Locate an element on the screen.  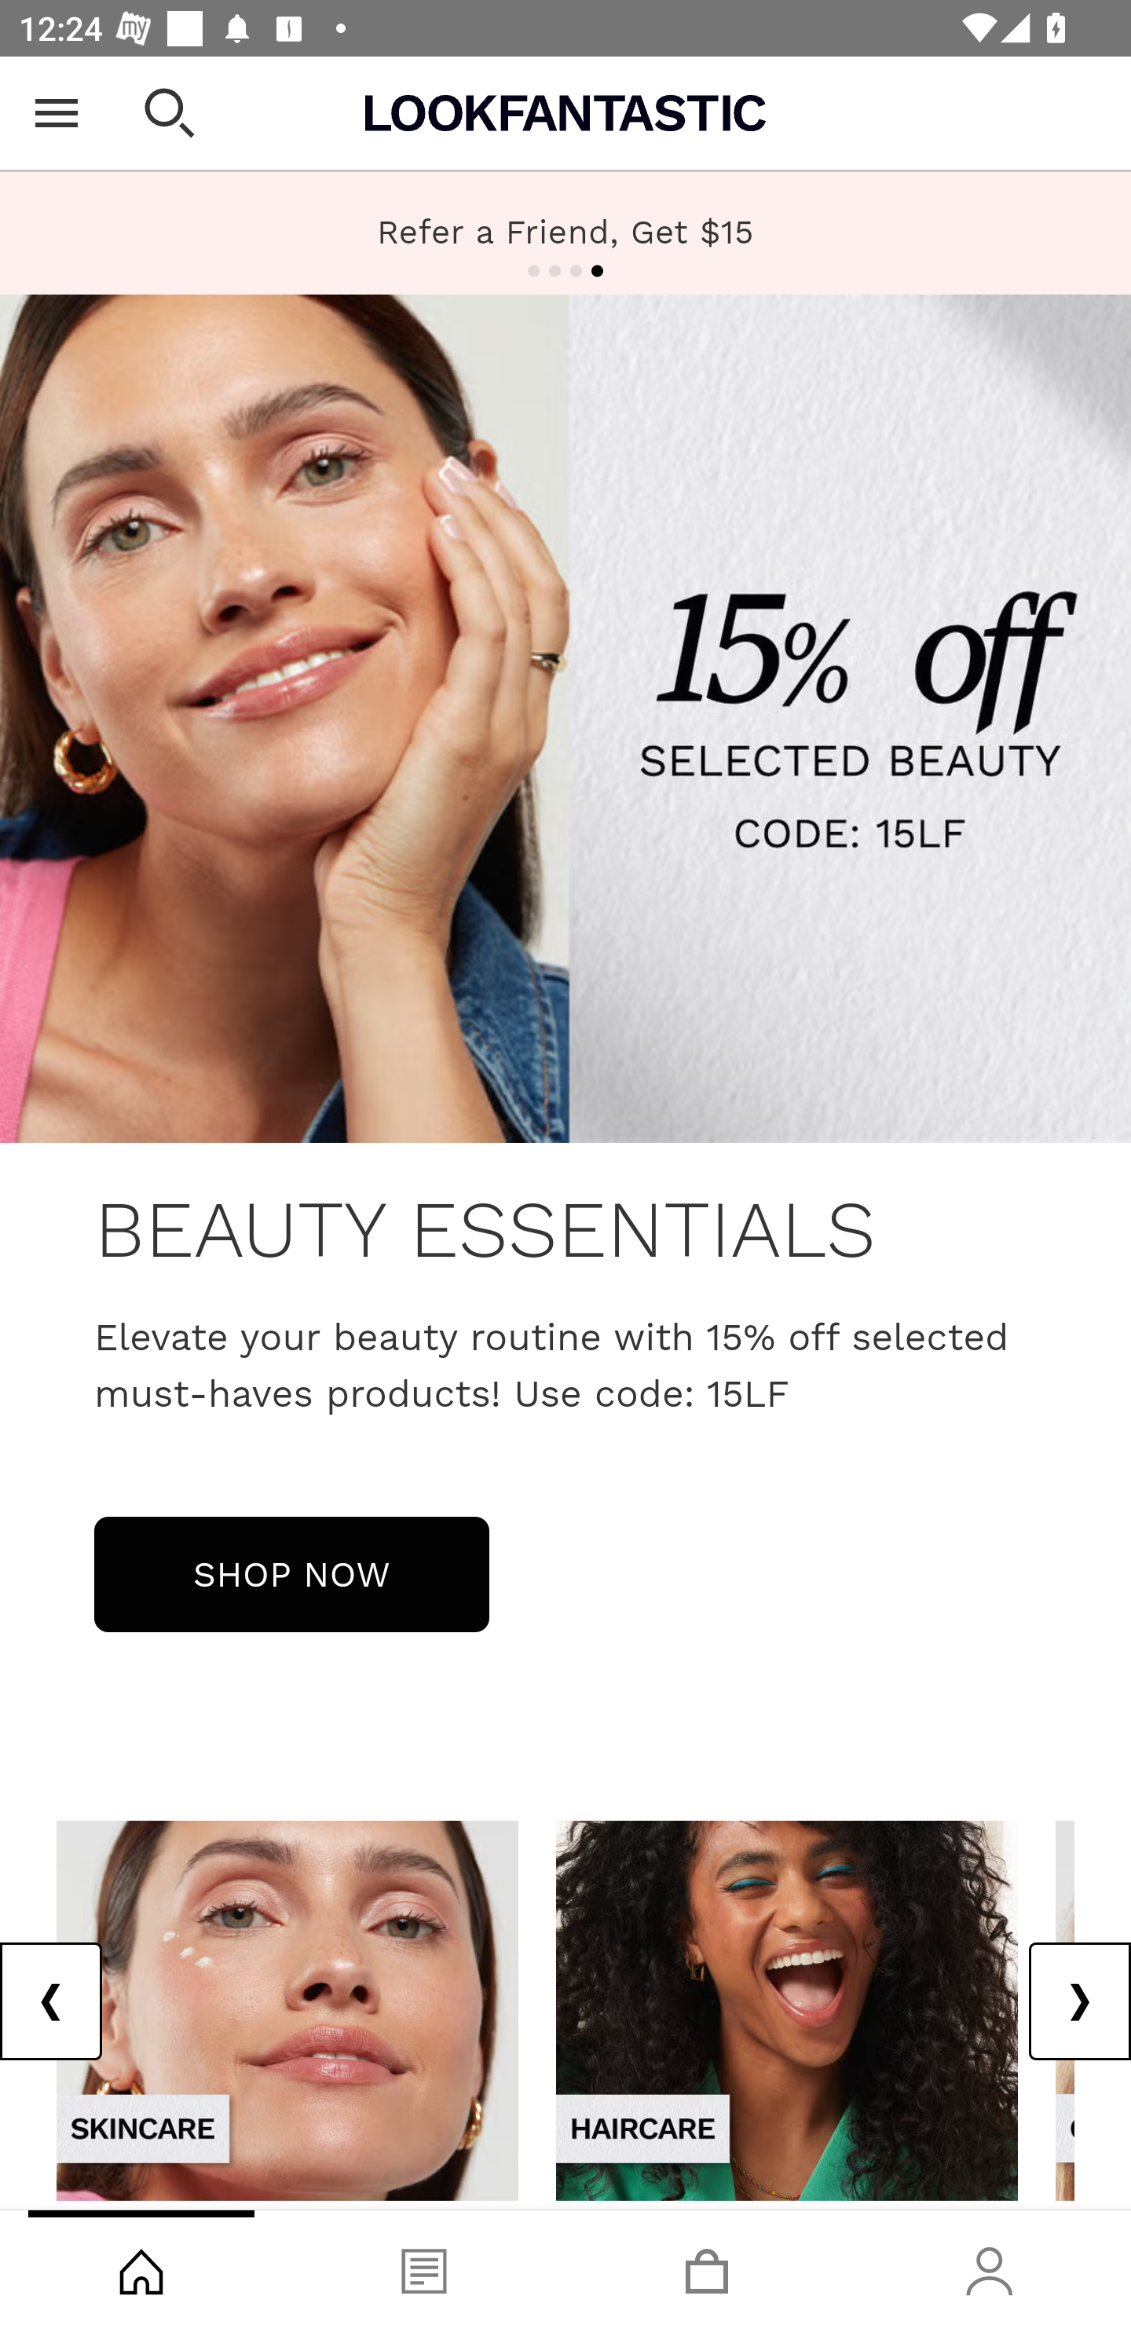
Open Menu is located at coordinates (57, 113).